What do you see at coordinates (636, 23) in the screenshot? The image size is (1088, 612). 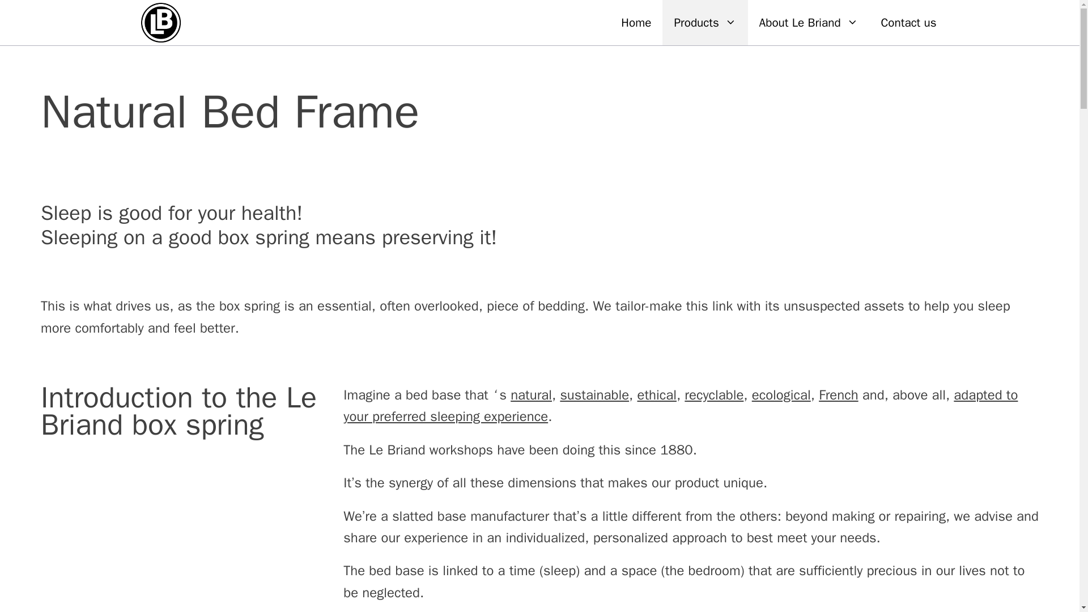 I see `Home` at bounding box center [636, 23].